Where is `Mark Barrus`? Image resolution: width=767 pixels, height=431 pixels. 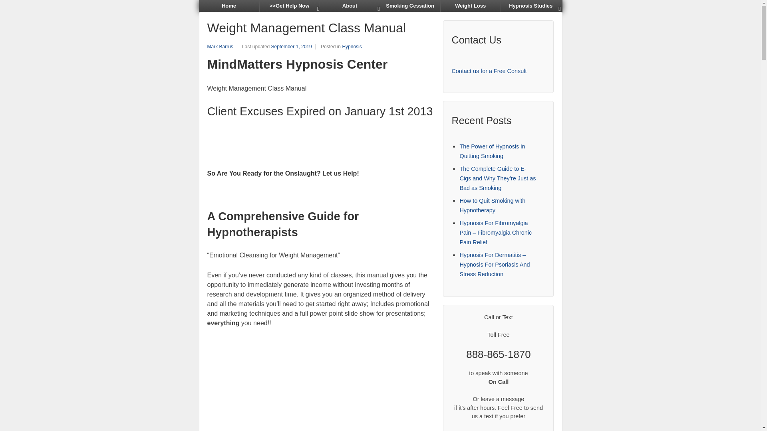 Mark Barrus is located at coordinates (220, 47).